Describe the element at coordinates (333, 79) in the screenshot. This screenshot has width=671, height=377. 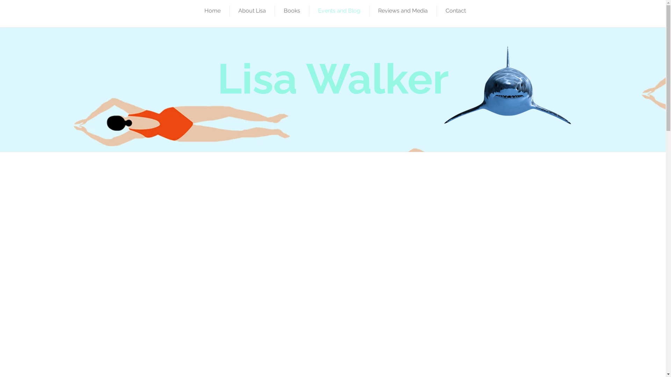
I see `Lisa Walker` at that location.